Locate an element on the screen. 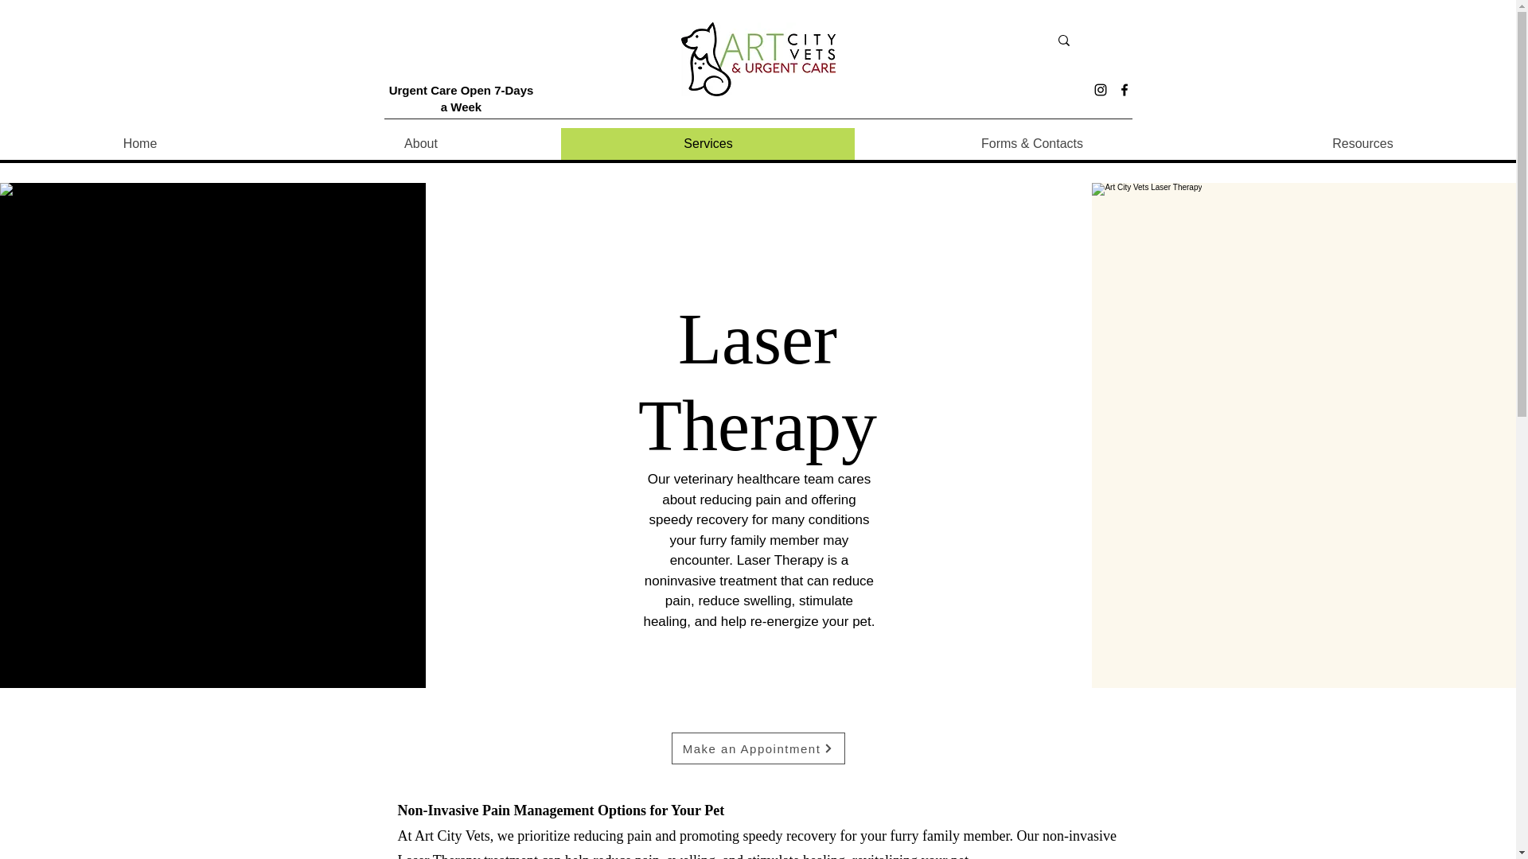  Make an Appointment is located at coordinates (758, 748).